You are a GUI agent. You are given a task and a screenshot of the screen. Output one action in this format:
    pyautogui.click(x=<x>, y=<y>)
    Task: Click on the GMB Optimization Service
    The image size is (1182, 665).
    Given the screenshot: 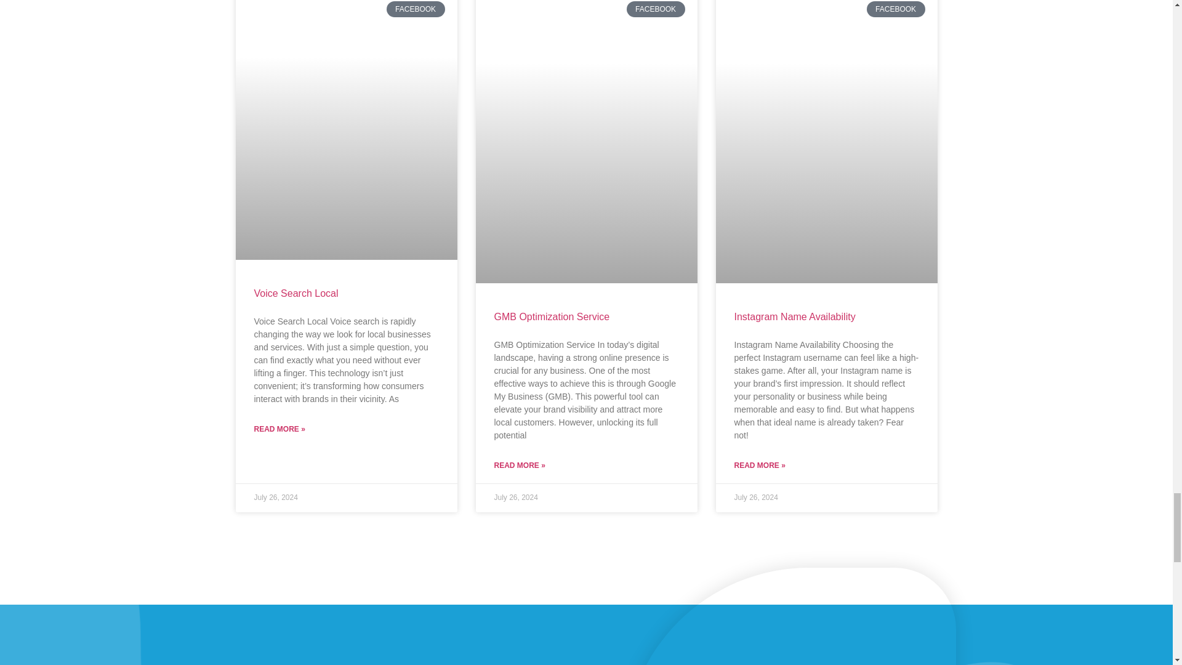 What is the action you would take?
    pyautogui.click(x=552, y=316)
    